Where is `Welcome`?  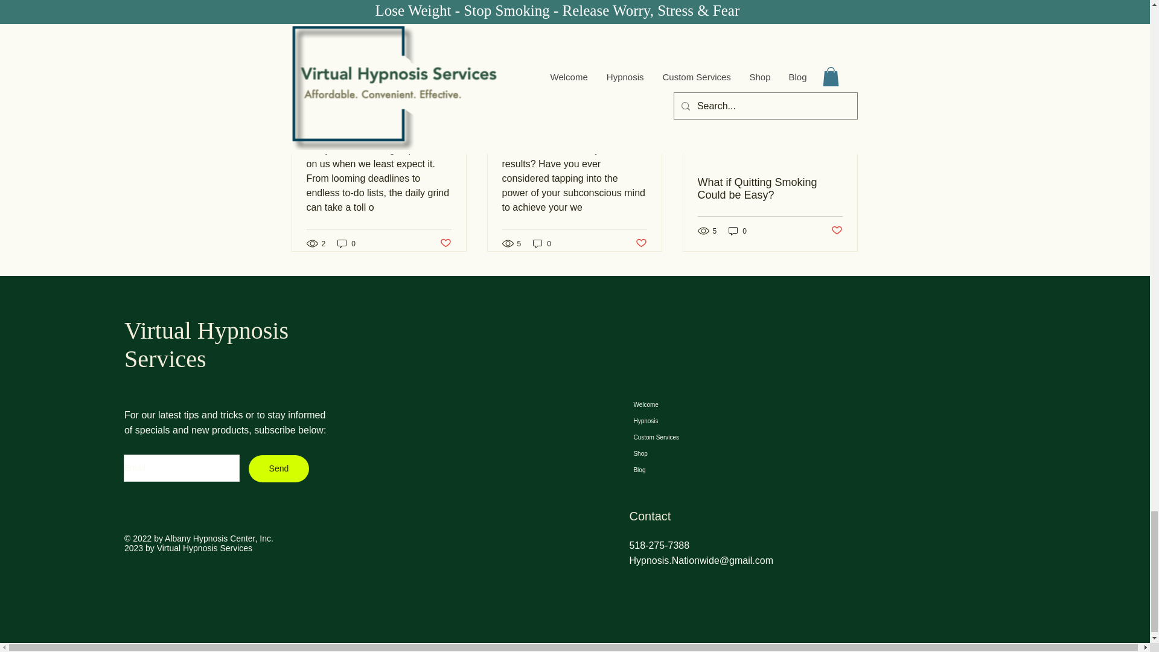
Welcome is located at coordinates (686, 404).